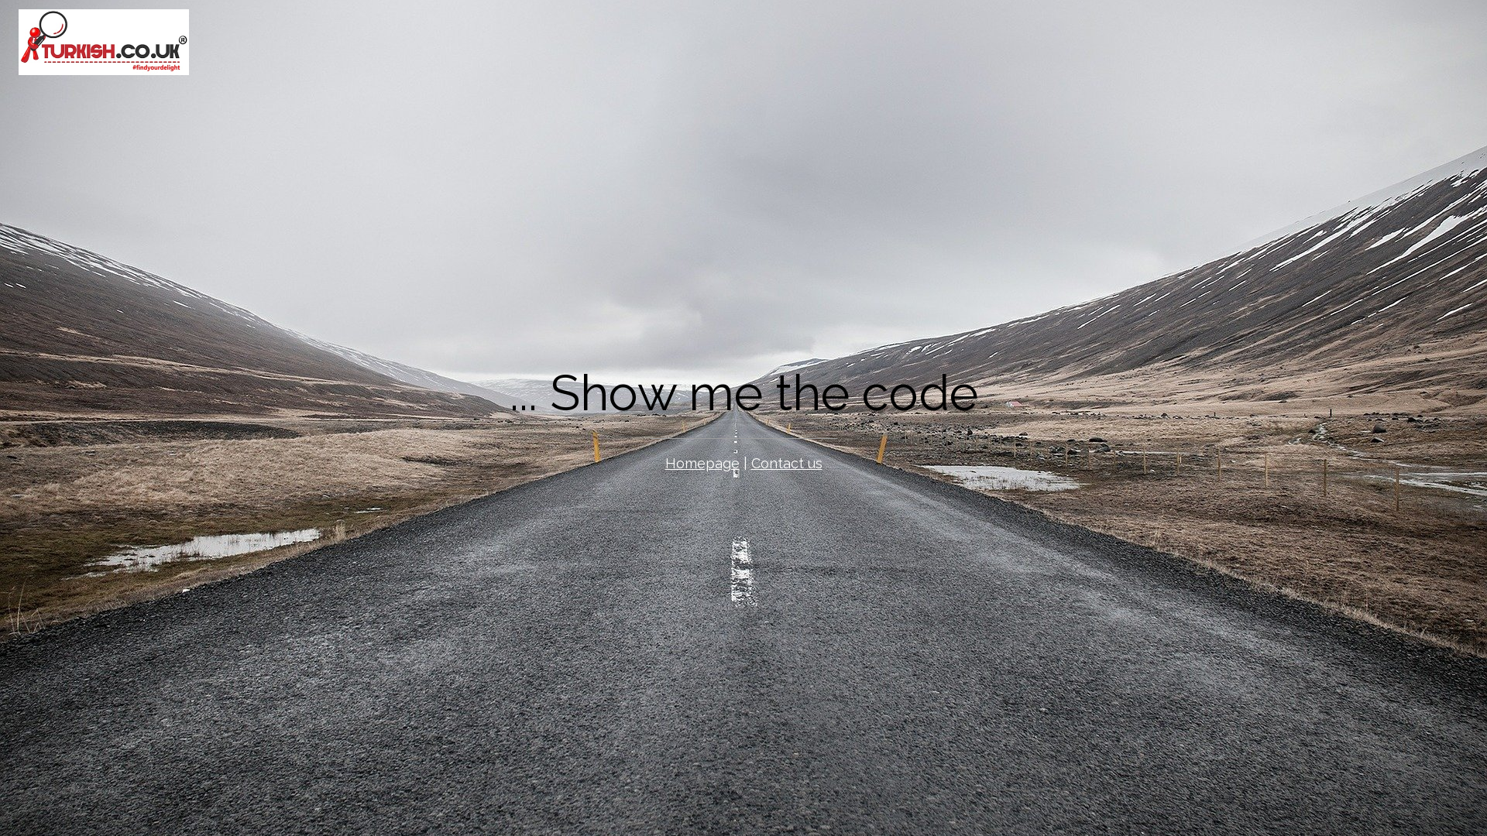 This screenshot has width=1487, height=836. What do you see at coordinates (786, 463) in the screenshot?
I see `Contact us` at bounding box center [786, 463].